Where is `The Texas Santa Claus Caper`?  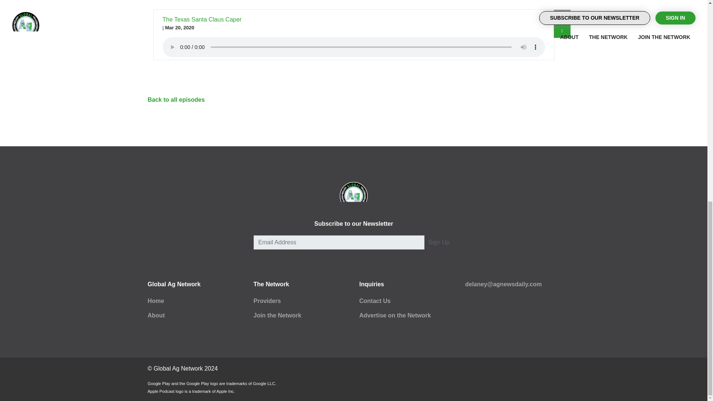 The Texas Santa Claus Caper is located at coordinates (202, 19).